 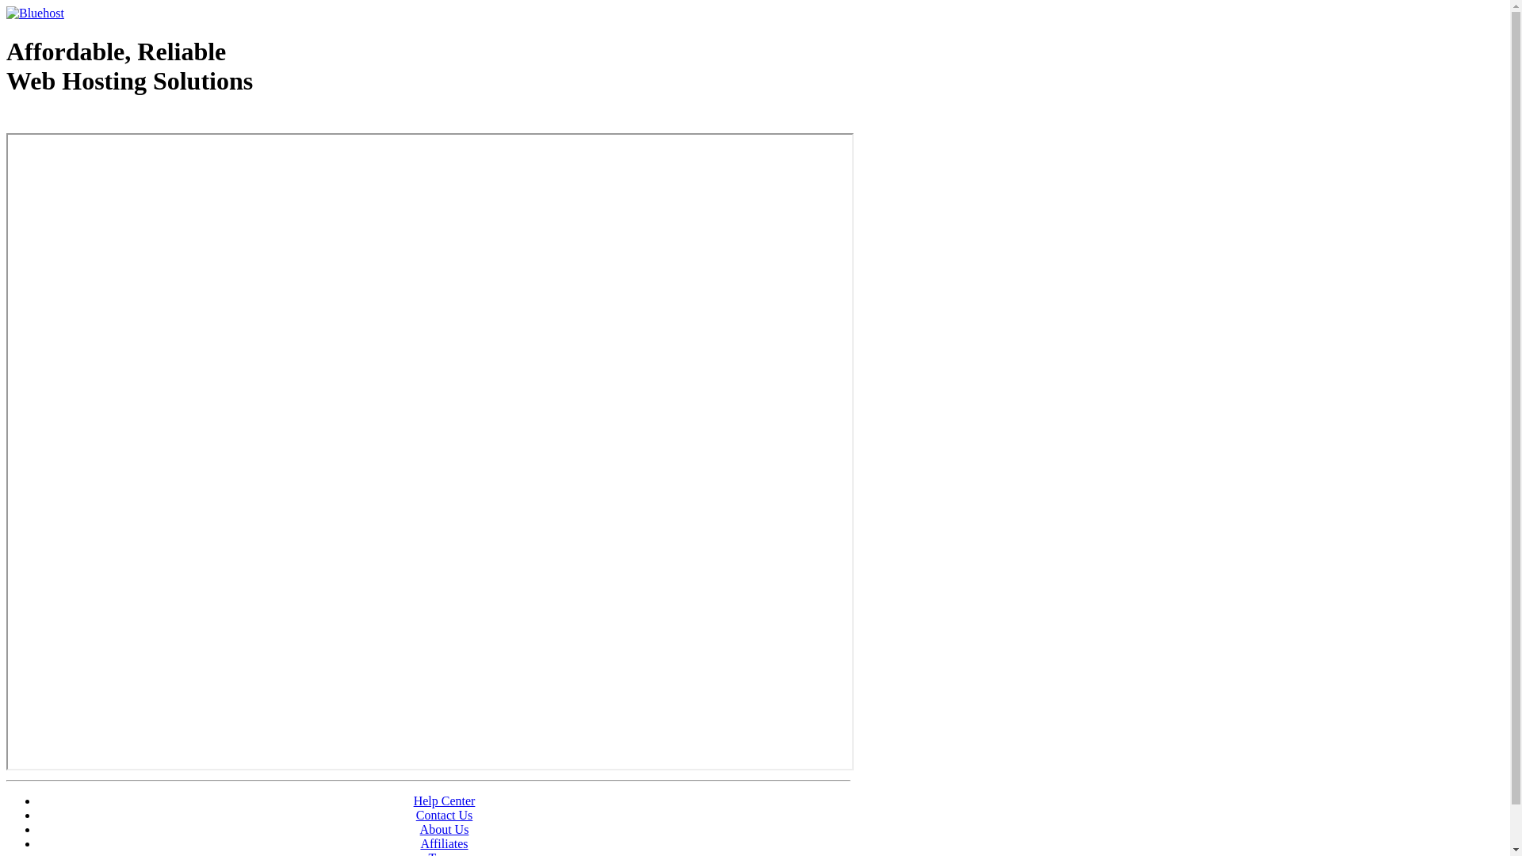 I want to click on Help Center, so click(x=445, y=801).